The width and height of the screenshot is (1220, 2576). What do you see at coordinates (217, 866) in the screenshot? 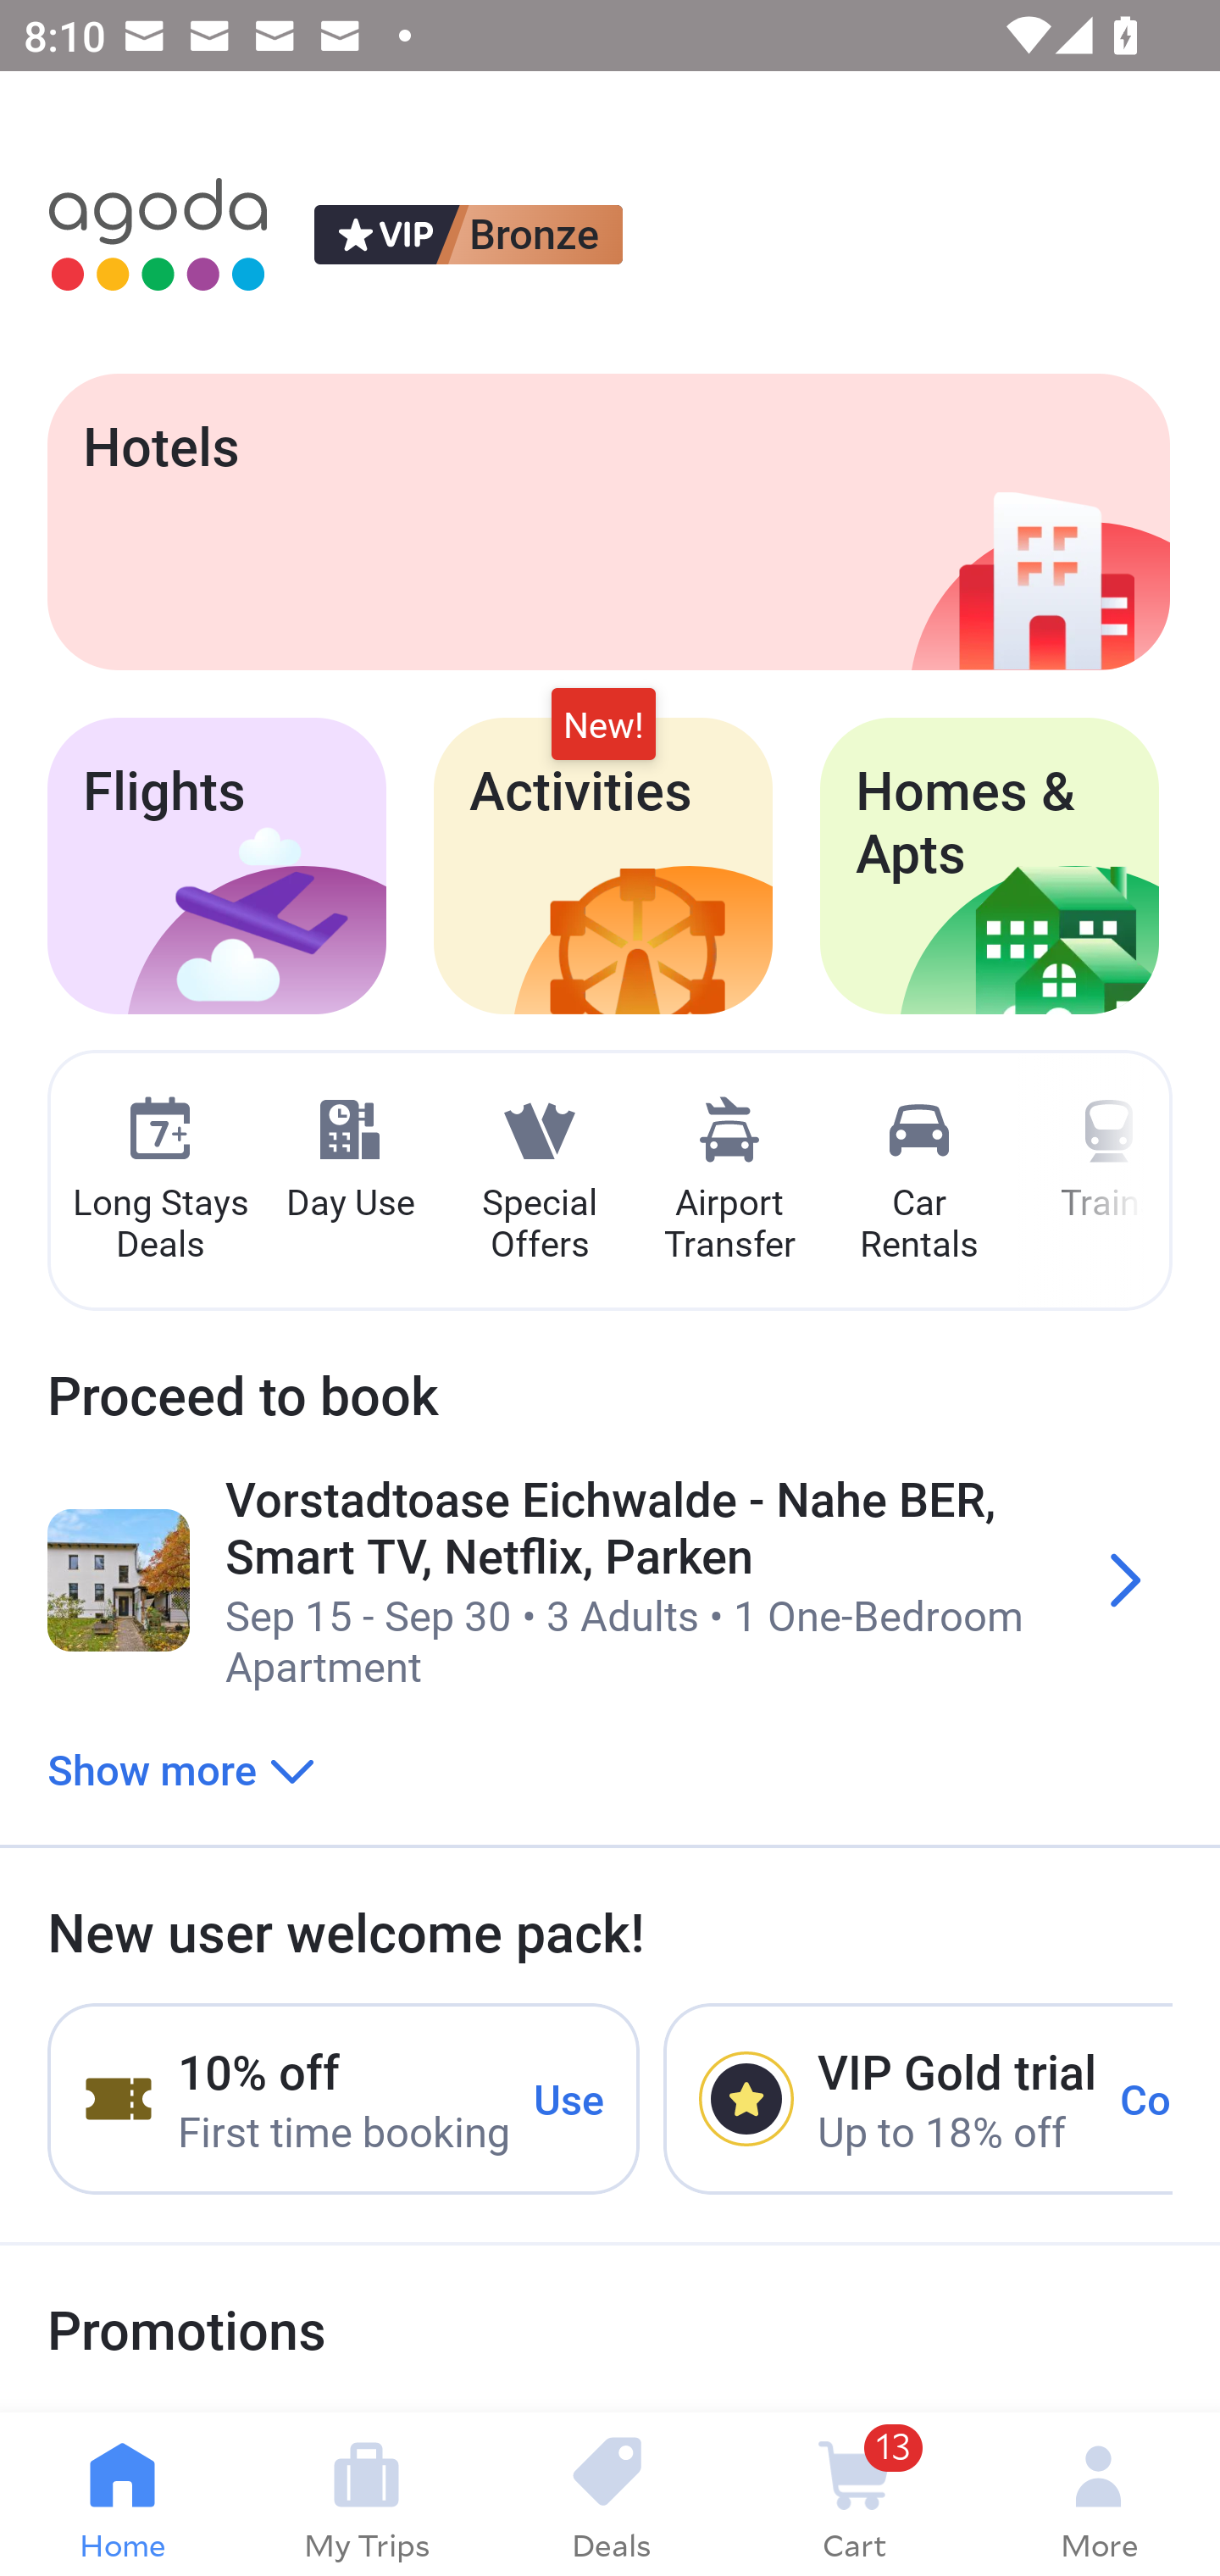
I see `Flights` at bounding box center [217, 866].